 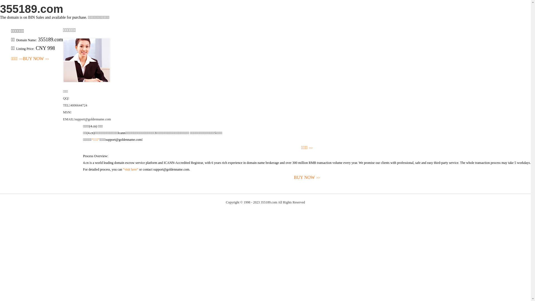 What do you see at coordinates (36, 59) in the screenshot?
I see `BUY NOW>>` at bounding box center [36, 59].